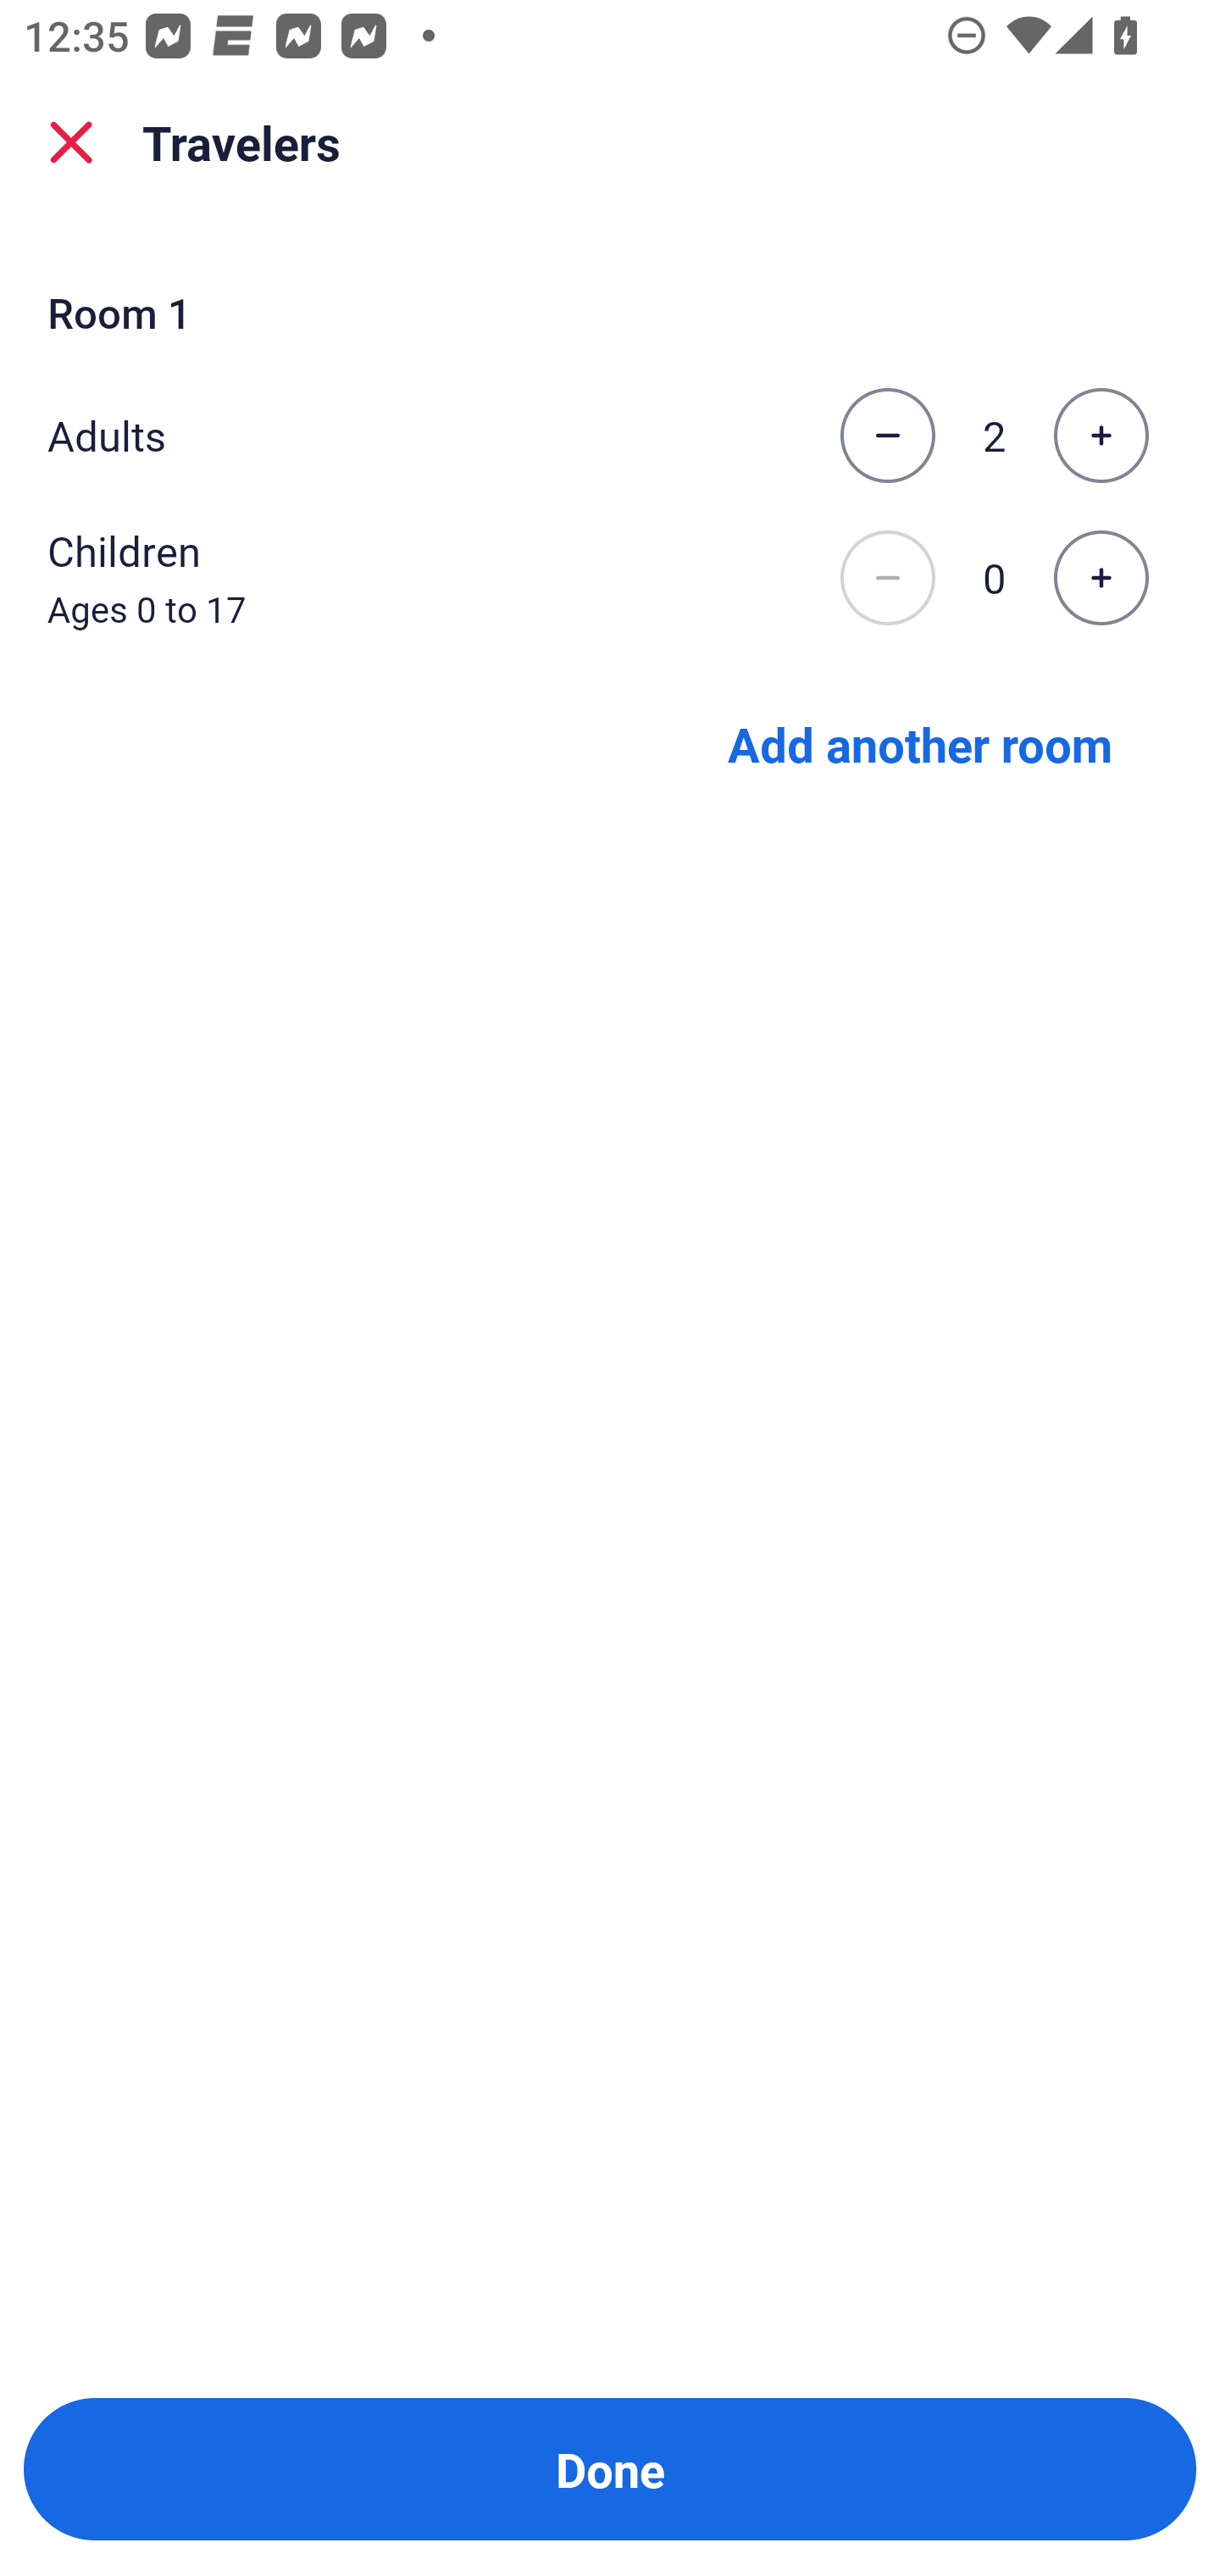  Describe the element at coordinates (920, 742) in the screenshot. I see `Add another room` at that location.